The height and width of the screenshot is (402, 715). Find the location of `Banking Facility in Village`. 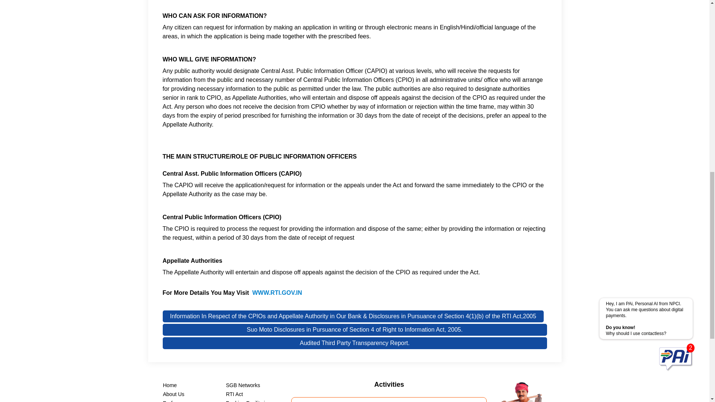

Banking Facility in Village is located at coordinates (247, 401).